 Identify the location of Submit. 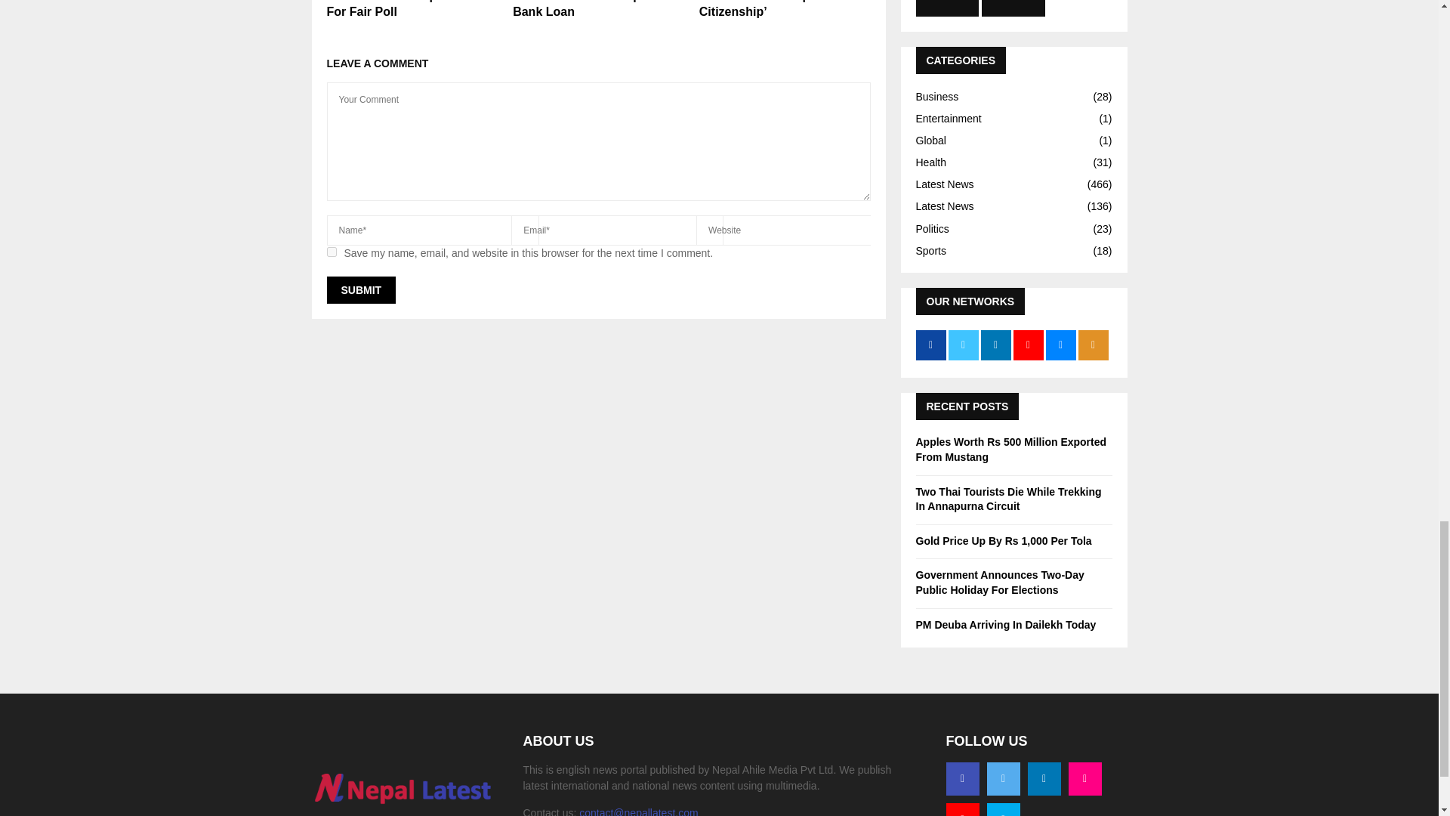
(361, 290).